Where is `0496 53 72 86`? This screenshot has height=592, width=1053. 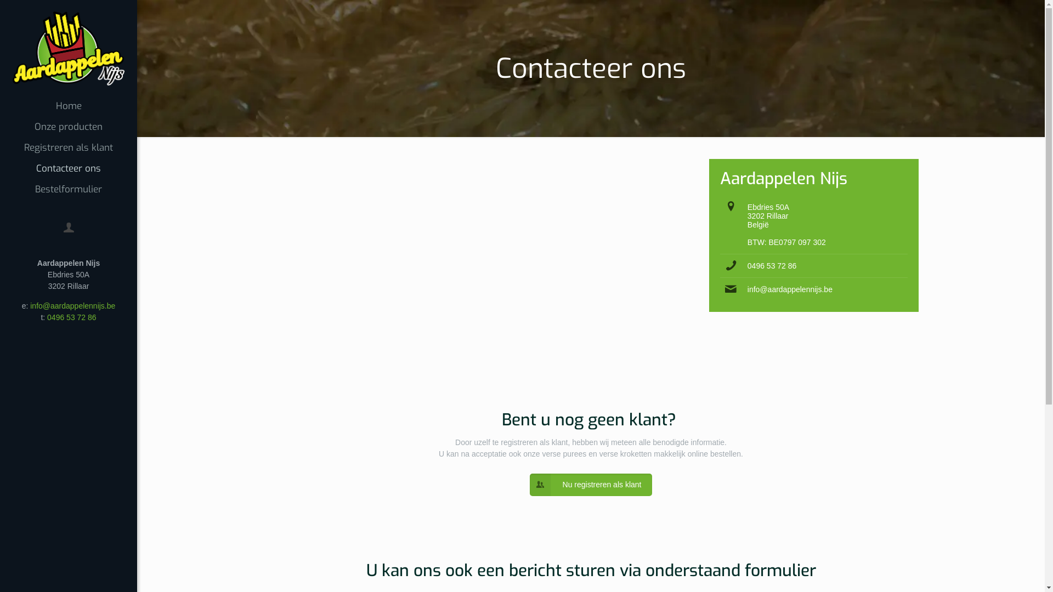
0496 53 72 86 is located at coordinates (72, 317).